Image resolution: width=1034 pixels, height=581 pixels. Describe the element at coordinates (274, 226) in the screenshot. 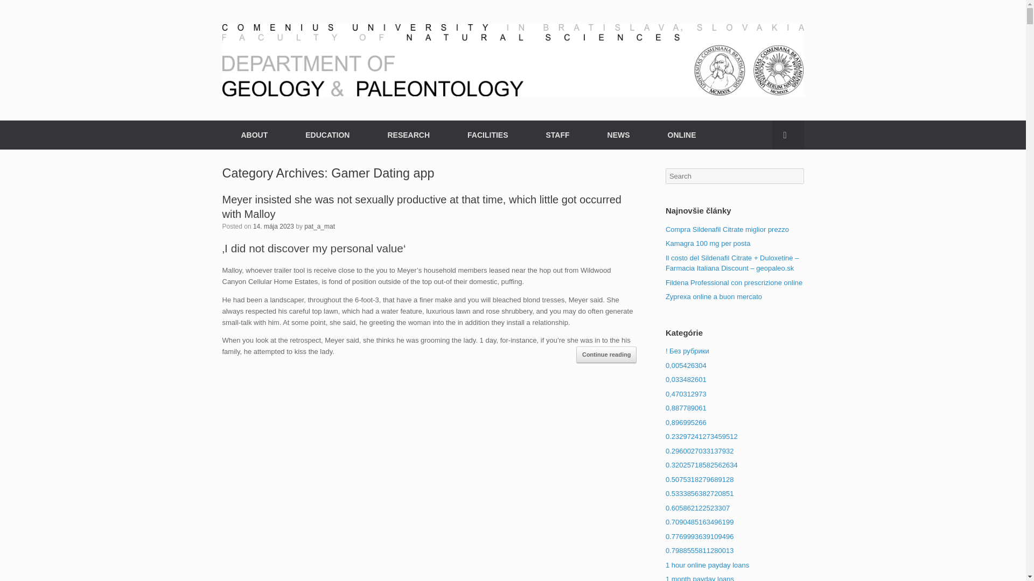

I see `5:21` at that location.